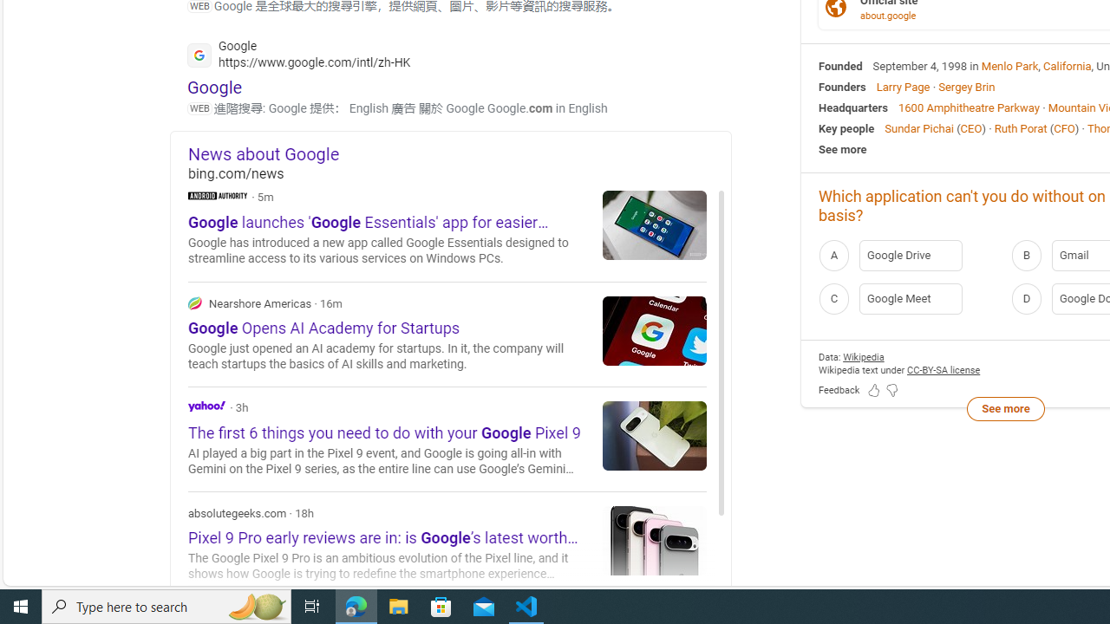 The image size is (1110, 624). What do you see at coordinates (874, 390) in the screenshot?
I see `Feedback Like` at bounding box center [874, 390].